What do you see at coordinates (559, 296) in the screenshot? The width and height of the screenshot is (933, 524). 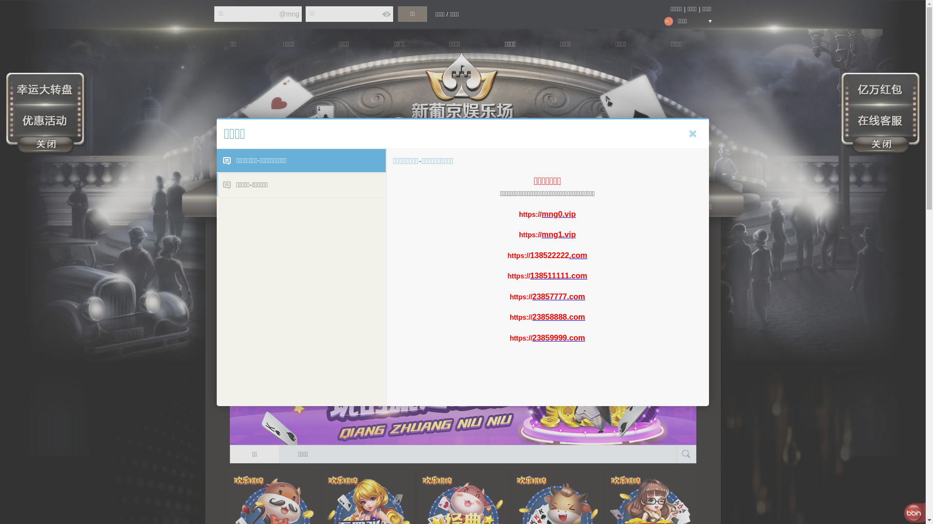 I see `23857777.com` at bounding box center [559, 296].